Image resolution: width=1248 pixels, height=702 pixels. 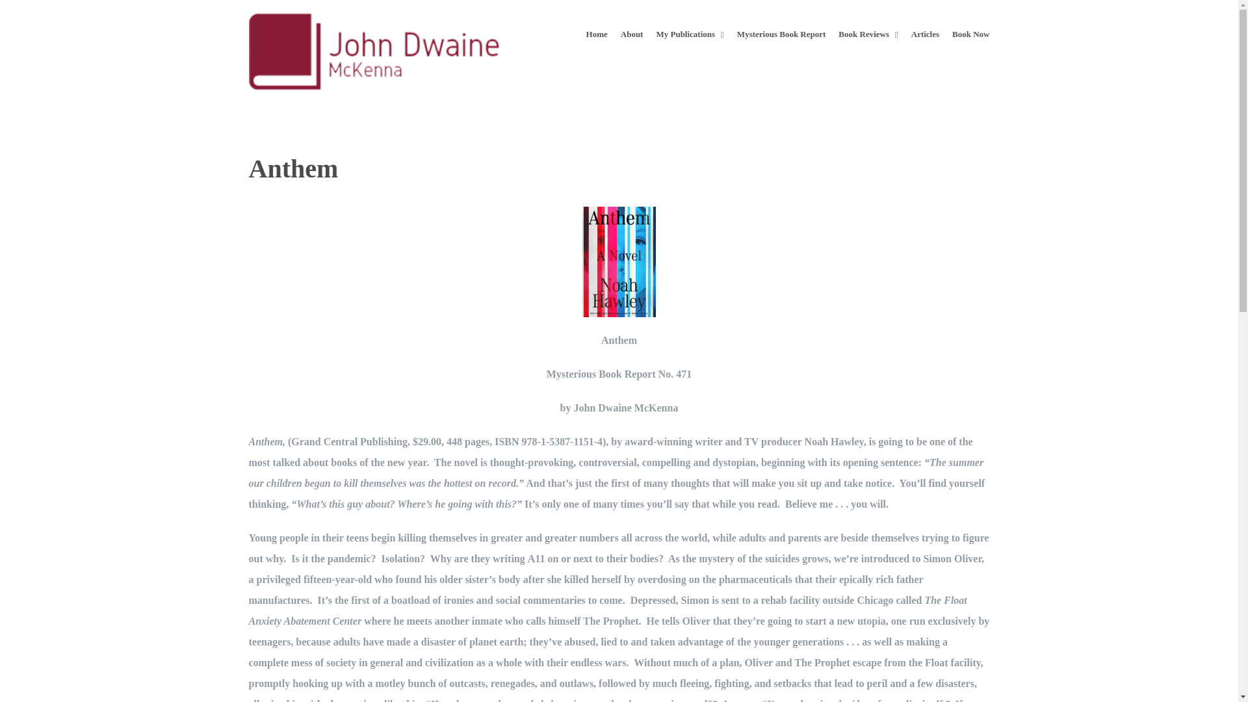 I want to click on Book Reviews, so click(x=868, y=34).